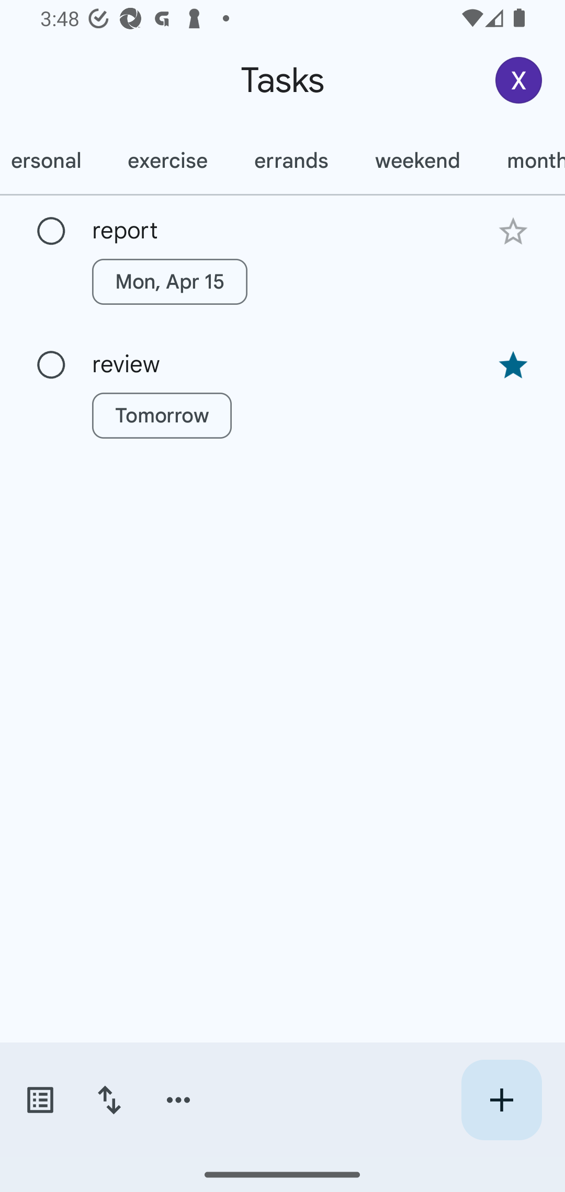 This screenshot has height=1192, width=565. Describe the element at coordinates (109, 1100) in the screenshot. I see `Change sort order` at that location.